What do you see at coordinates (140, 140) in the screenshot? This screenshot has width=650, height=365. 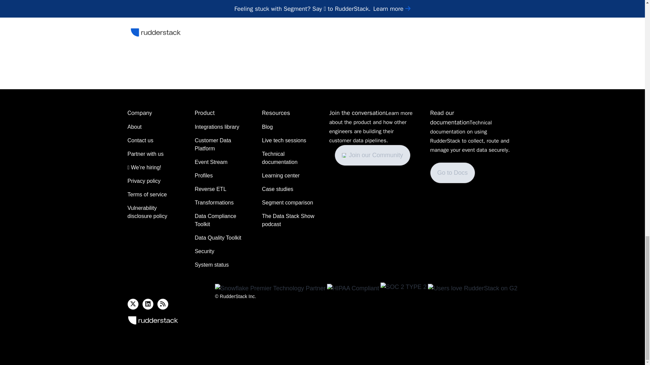 I see `Contact us` at bounding box center [140, 140].